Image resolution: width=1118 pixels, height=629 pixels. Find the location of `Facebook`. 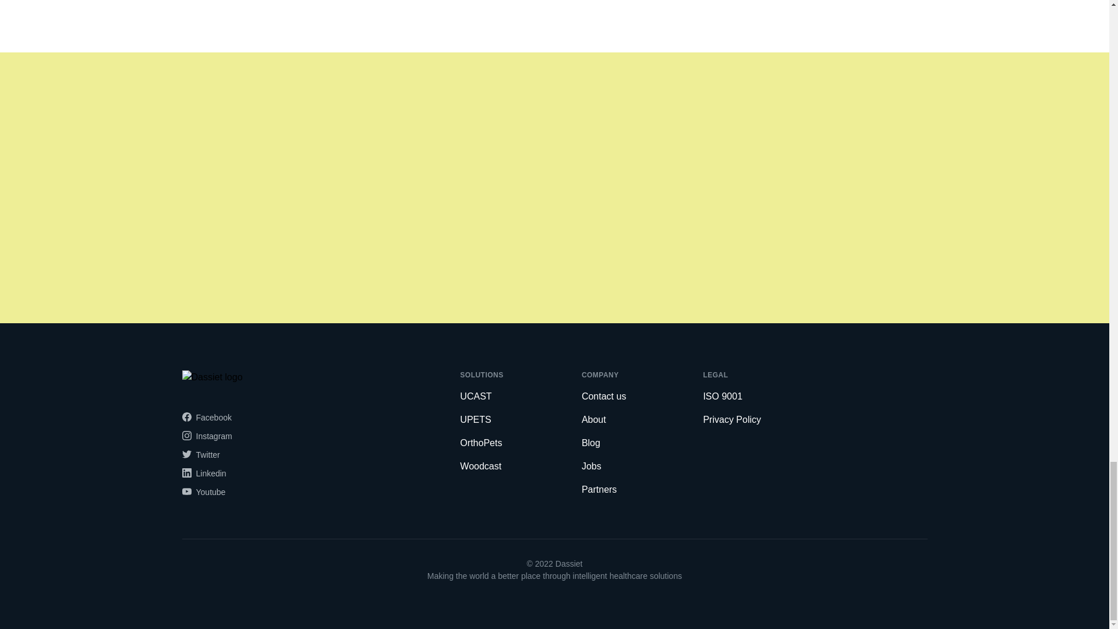

Facebook is located at coordinates (206, 417).